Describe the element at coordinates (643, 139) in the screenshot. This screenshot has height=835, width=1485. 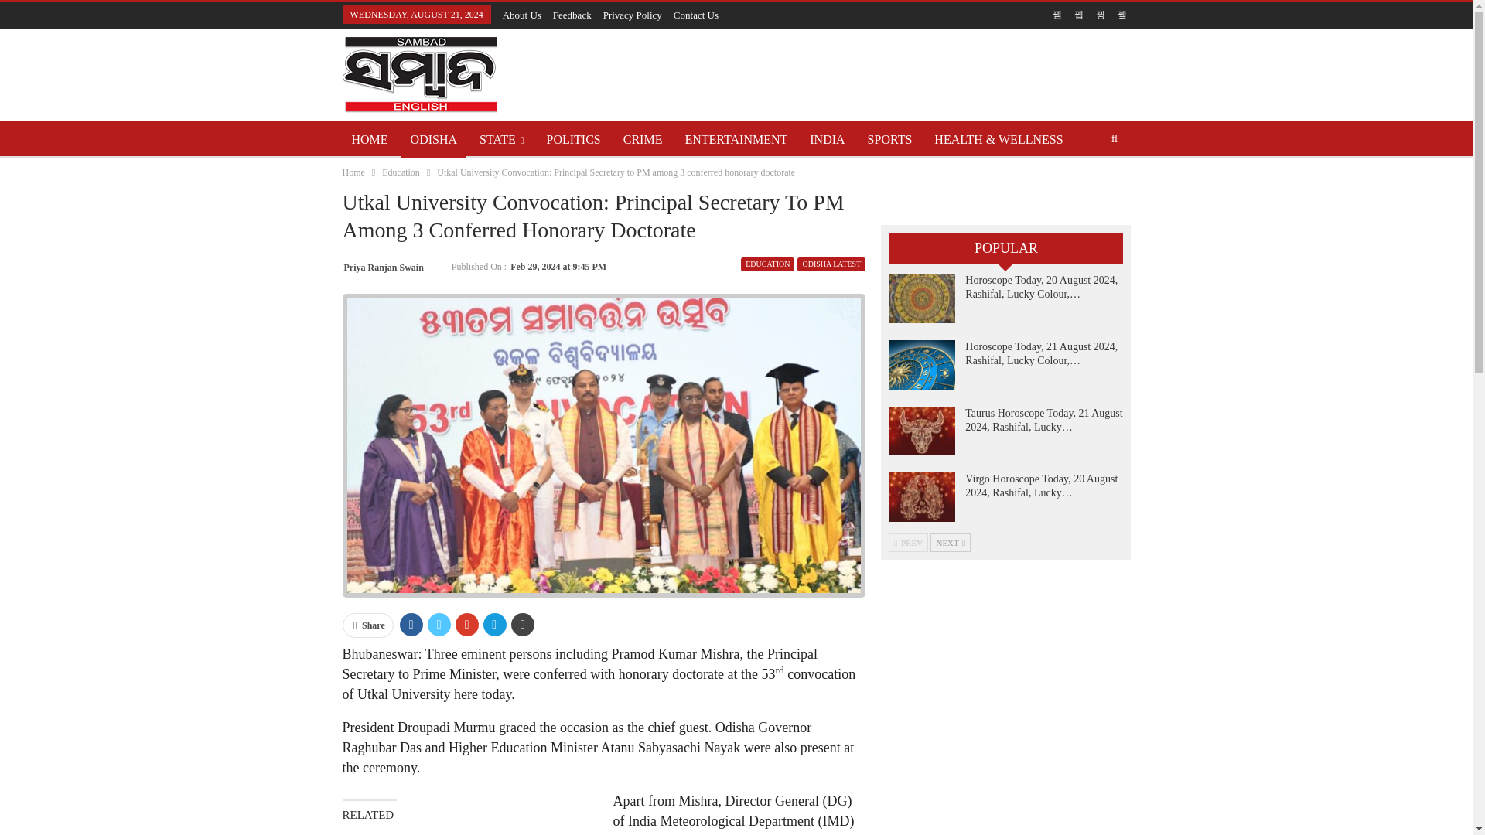
I see `CRIME` at that location.